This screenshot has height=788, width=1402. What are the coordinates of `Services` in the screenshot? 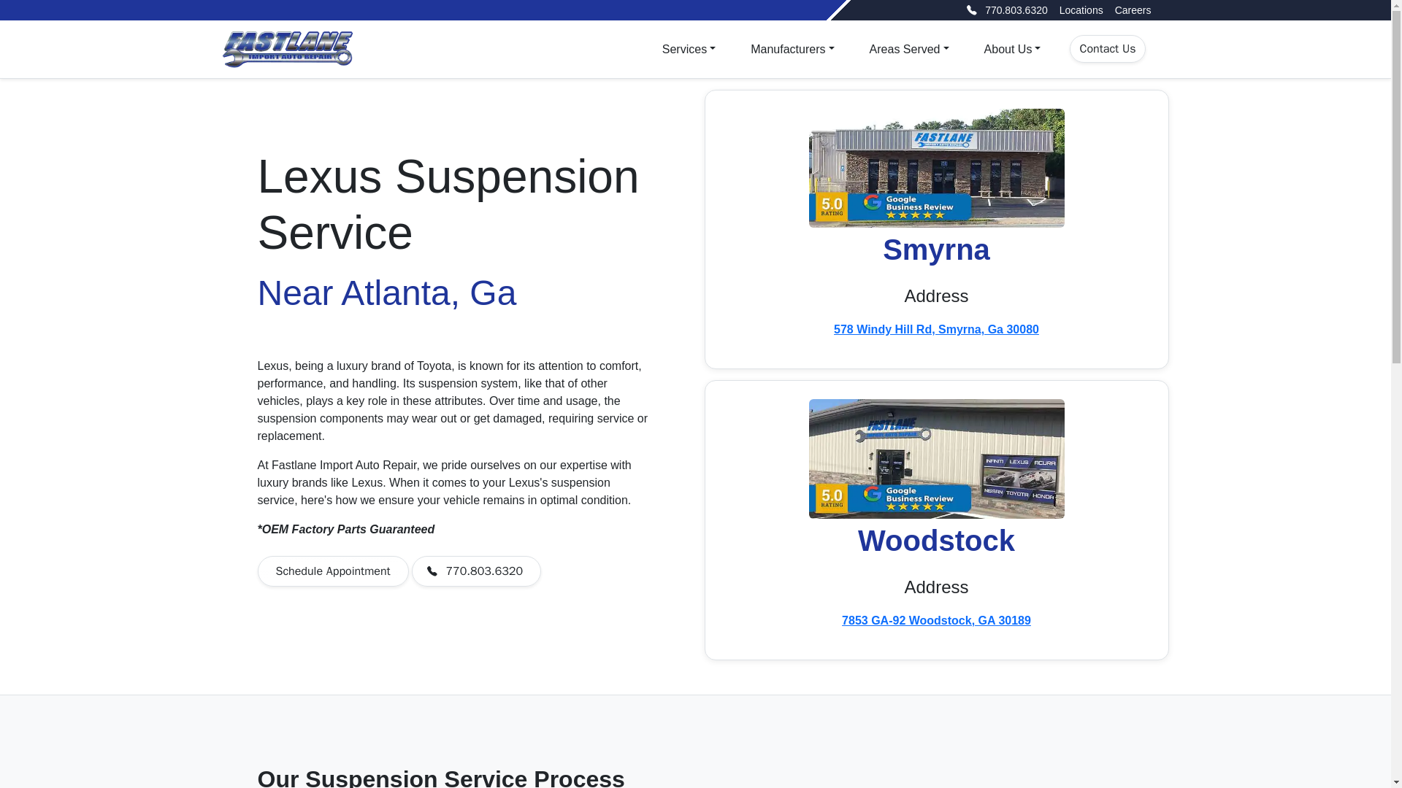 It's located at (689, 49).